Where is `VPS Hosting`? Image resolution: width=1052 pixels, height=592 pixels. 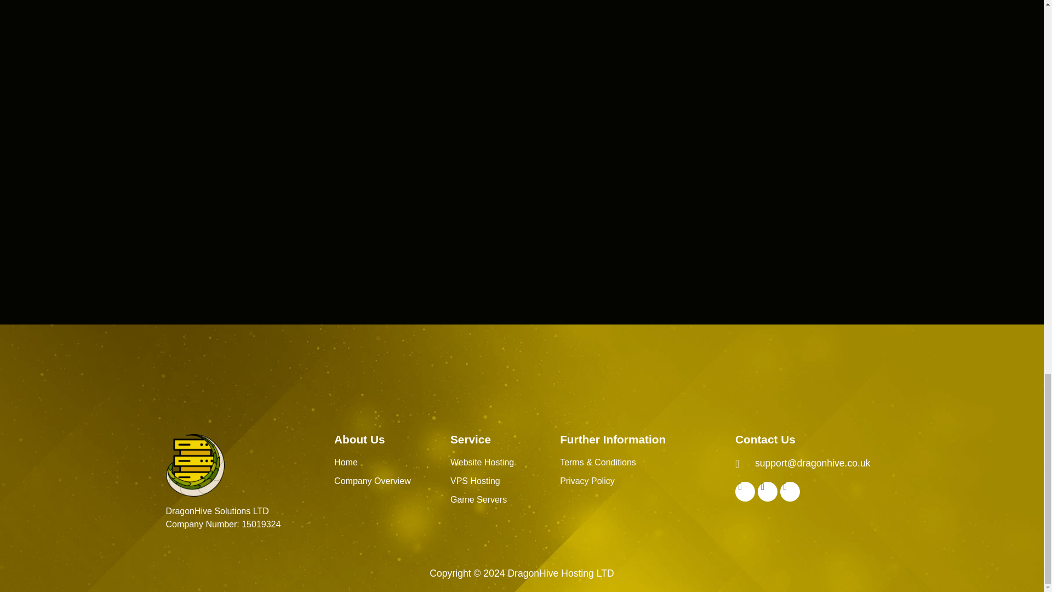 VPS Hosting is located at coordinates (475, 481).